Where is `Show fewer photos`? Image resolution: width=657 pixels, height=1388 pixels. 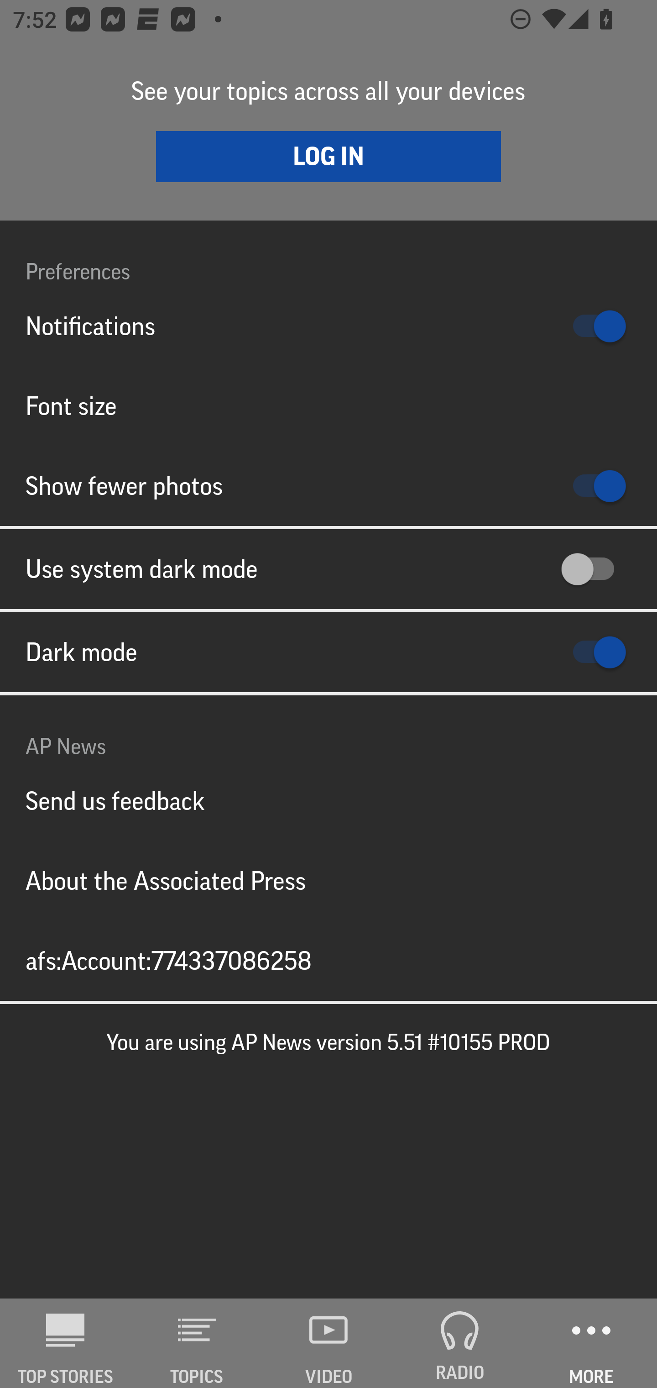
Show fewer photos is located at coordinates (328, 486).